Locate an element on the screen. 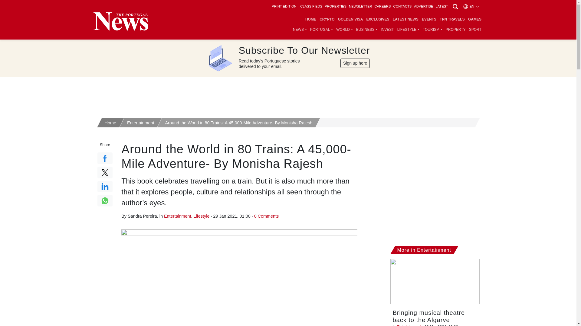  TPN TRAVELS is located at coordinates (452, 19).